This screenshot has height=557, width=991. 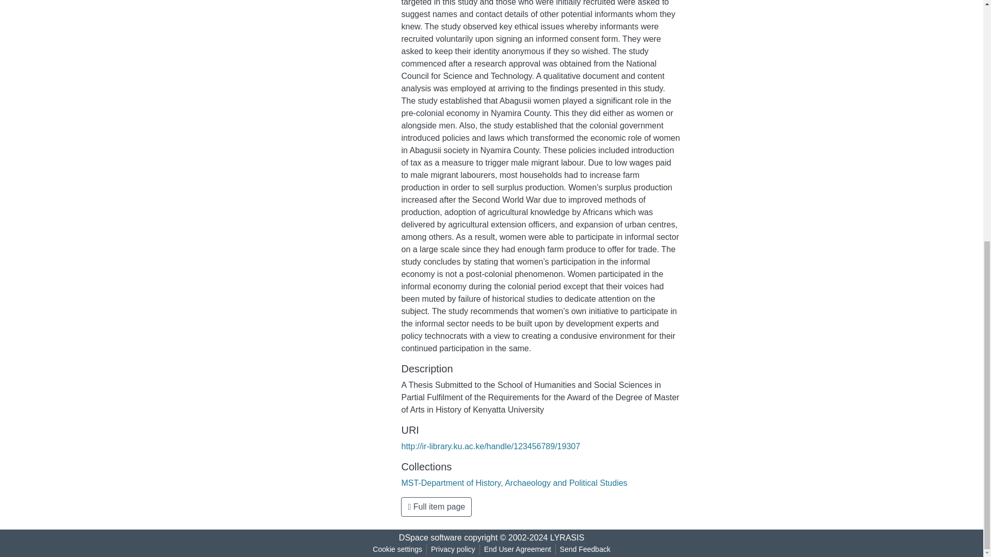 What do you see at coordinates (430, 537) in the screenshot?
I see `DSpace software` at bounding box center [430, 537].